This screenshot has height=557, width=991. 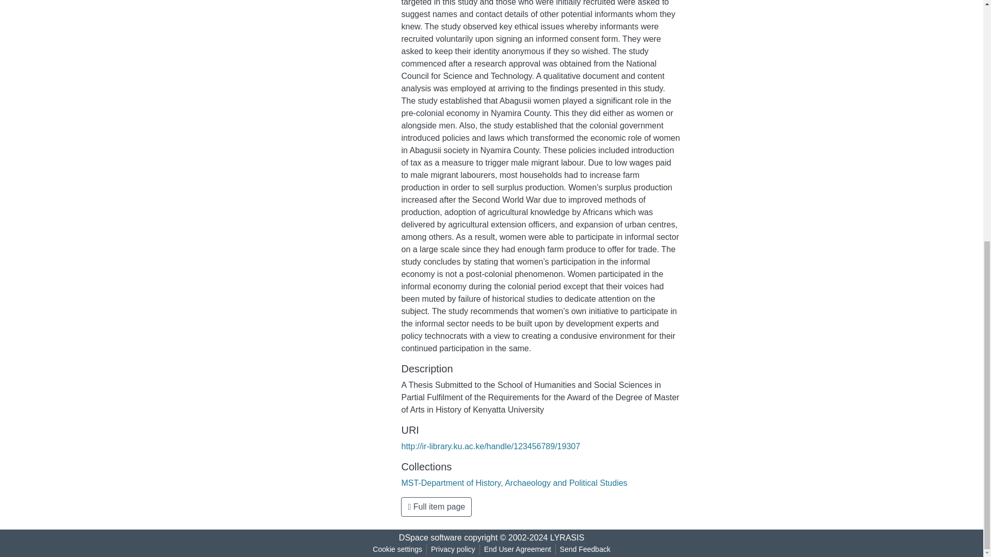 What do you see at coordinates (430, 537) in the screenshot?
I see `DSpace software` at bounding box center [430, 537].